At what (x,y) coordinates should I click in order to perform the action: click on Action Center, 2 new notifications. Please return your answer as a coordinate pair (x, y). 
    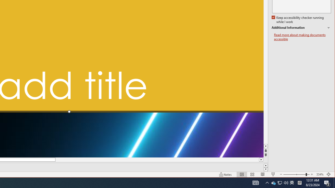
    Looking at the image, I should click on (334, 183).